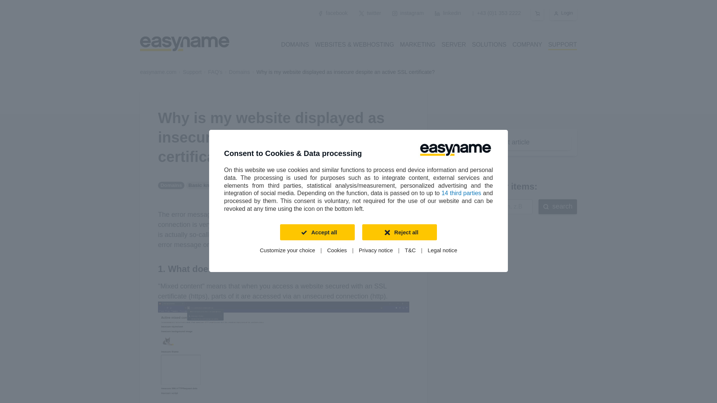 The height and width of the screenshot is (403, 717). Describe the element at coordinates (442, 251) in the screenshot. I see `Legal notice` at that location.